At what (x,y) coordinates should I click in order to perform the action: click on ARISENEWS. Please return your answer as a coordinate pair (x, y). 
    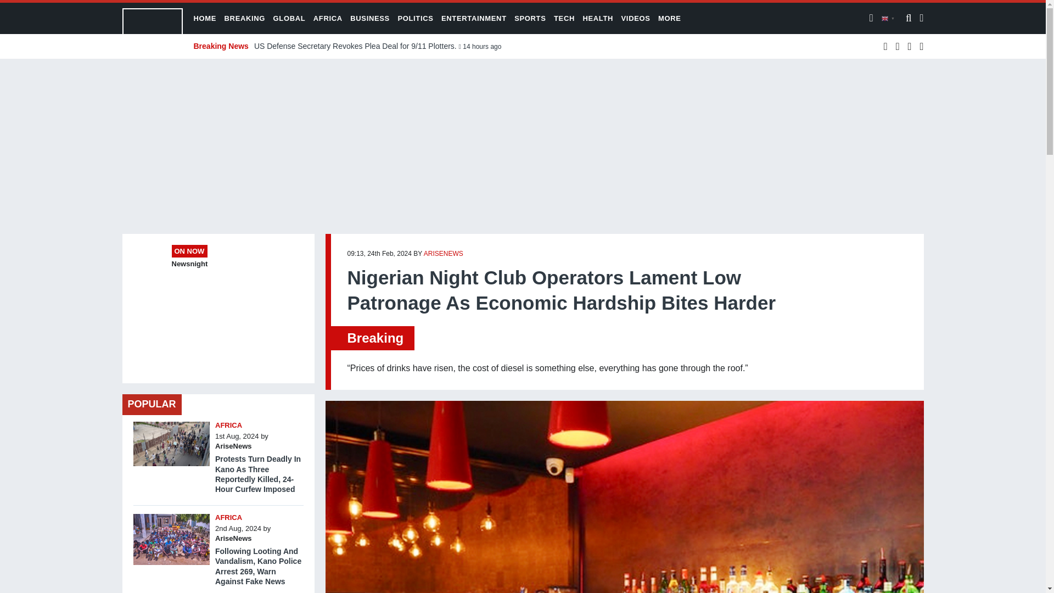
    Looking at the image, I should click on (444, 253).